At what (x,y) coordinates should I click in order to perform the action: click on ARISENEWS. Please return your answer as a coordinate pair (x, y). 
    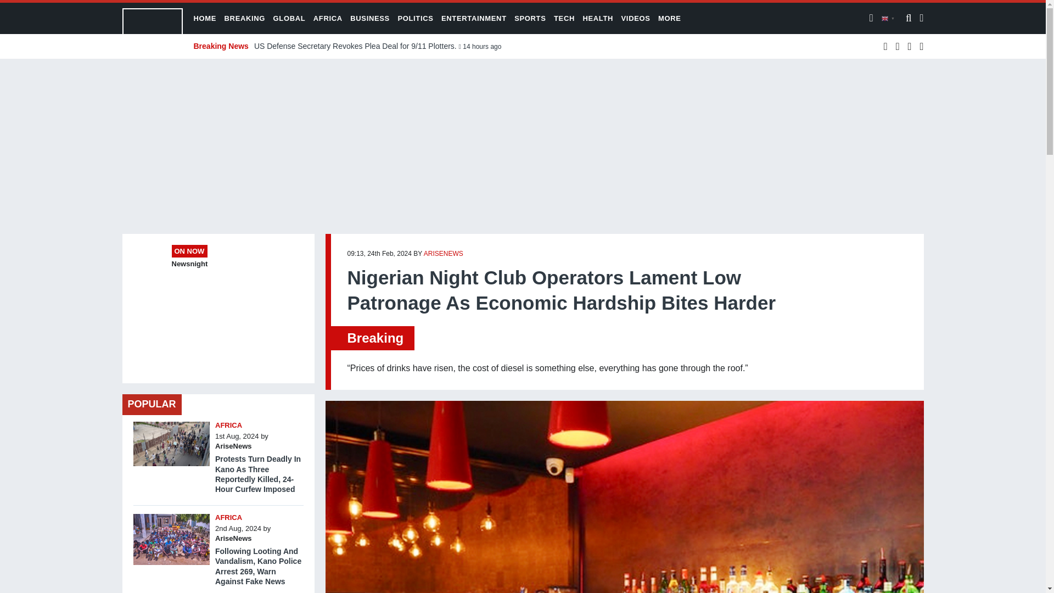
    Looking at the image, I should click on (444, 253).